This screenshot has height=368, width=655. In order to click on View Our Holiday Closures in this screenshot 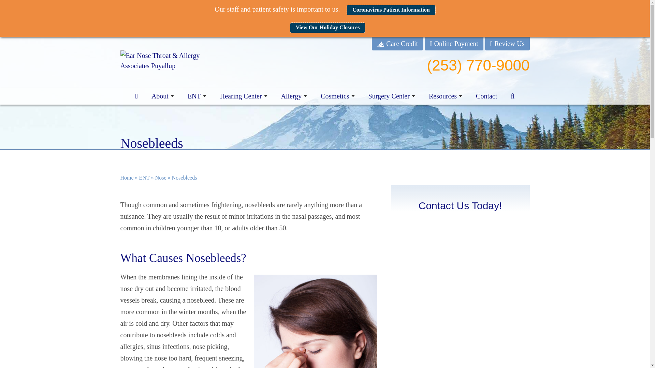, I will do `click(327, 28)`.